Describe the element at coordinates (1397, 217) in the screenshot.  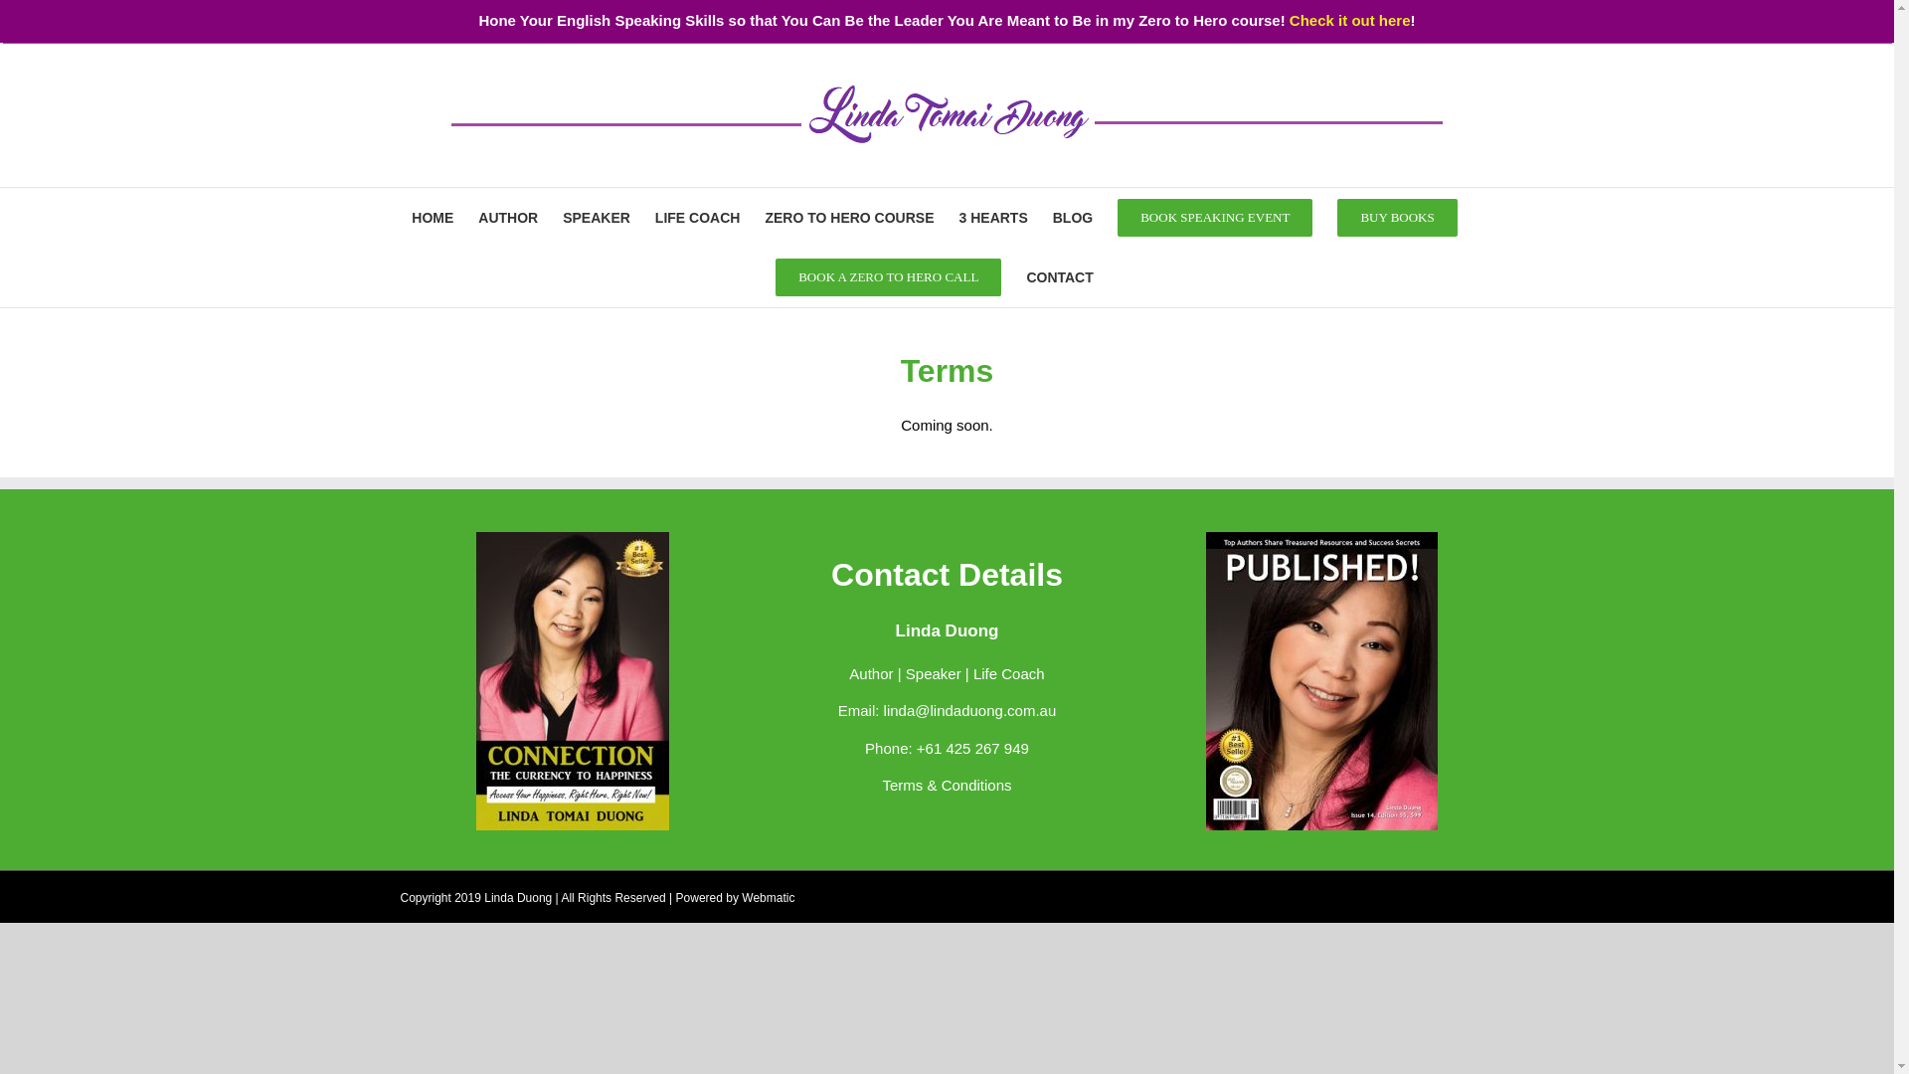
I see `BUY BOOKS` at that location.